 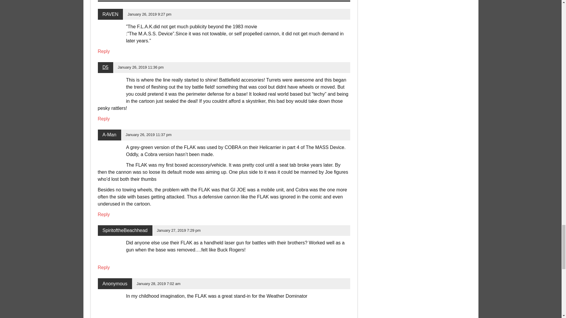 I want to click on January 27, 2019 7:29 pm, so click(x=179, y=230).